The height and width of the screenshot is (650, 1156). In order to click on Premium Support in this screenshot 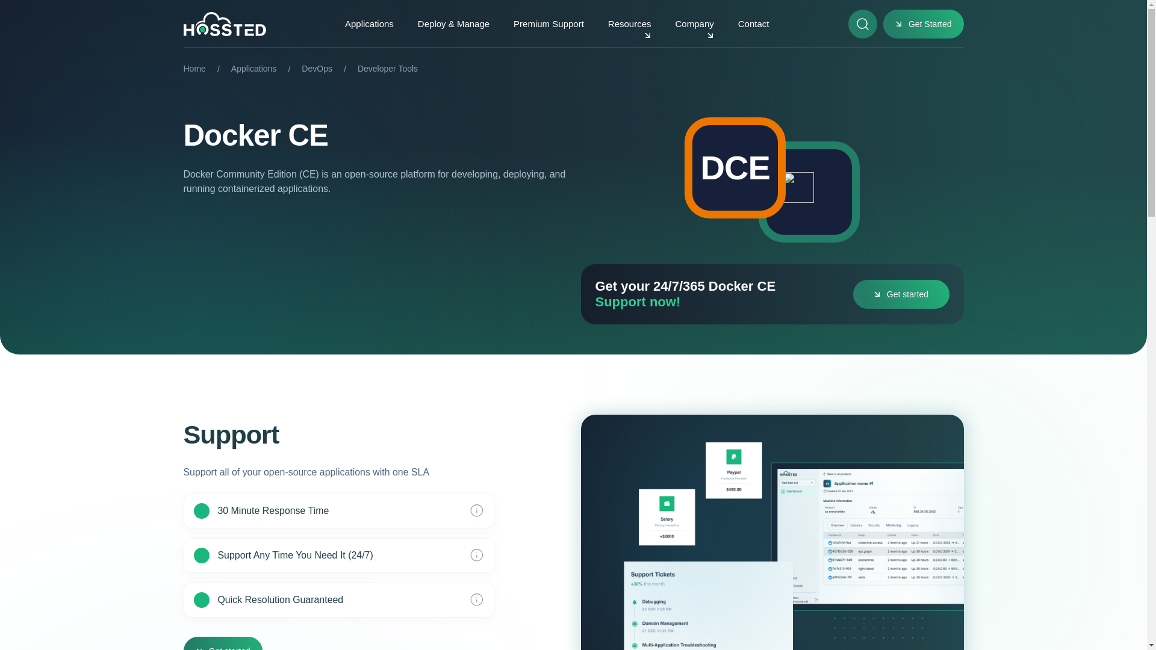, I will do `click(548, 24)`.